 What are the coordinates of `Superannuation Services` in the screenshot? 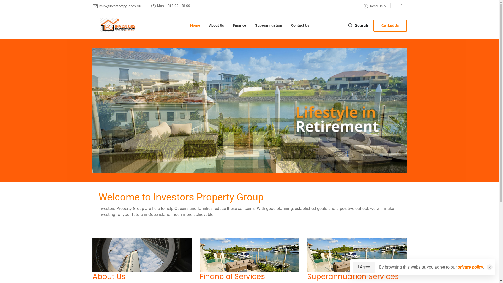 It's located at (353, 277).